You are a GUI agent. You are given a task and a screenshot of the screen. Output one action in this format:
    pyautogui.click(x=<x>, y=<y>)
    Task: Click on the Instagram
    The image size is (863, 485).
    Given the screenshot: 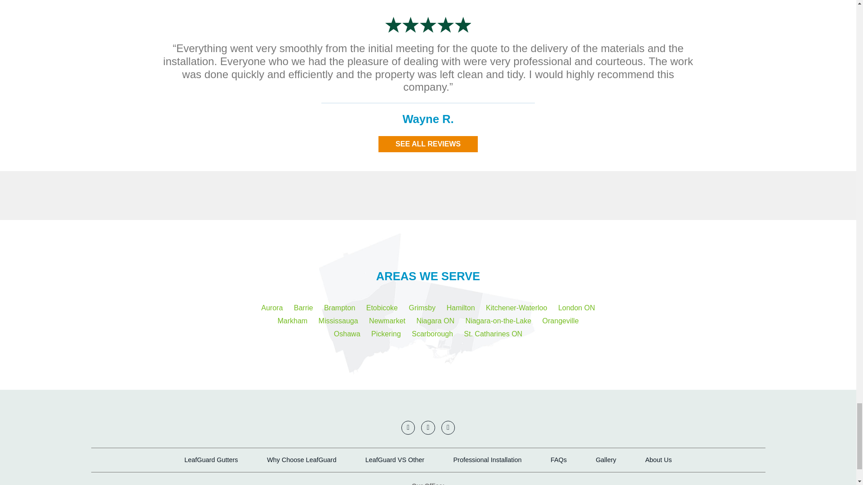 What is the action you would take?
    pyautogui.click(x=448, y=428)
    